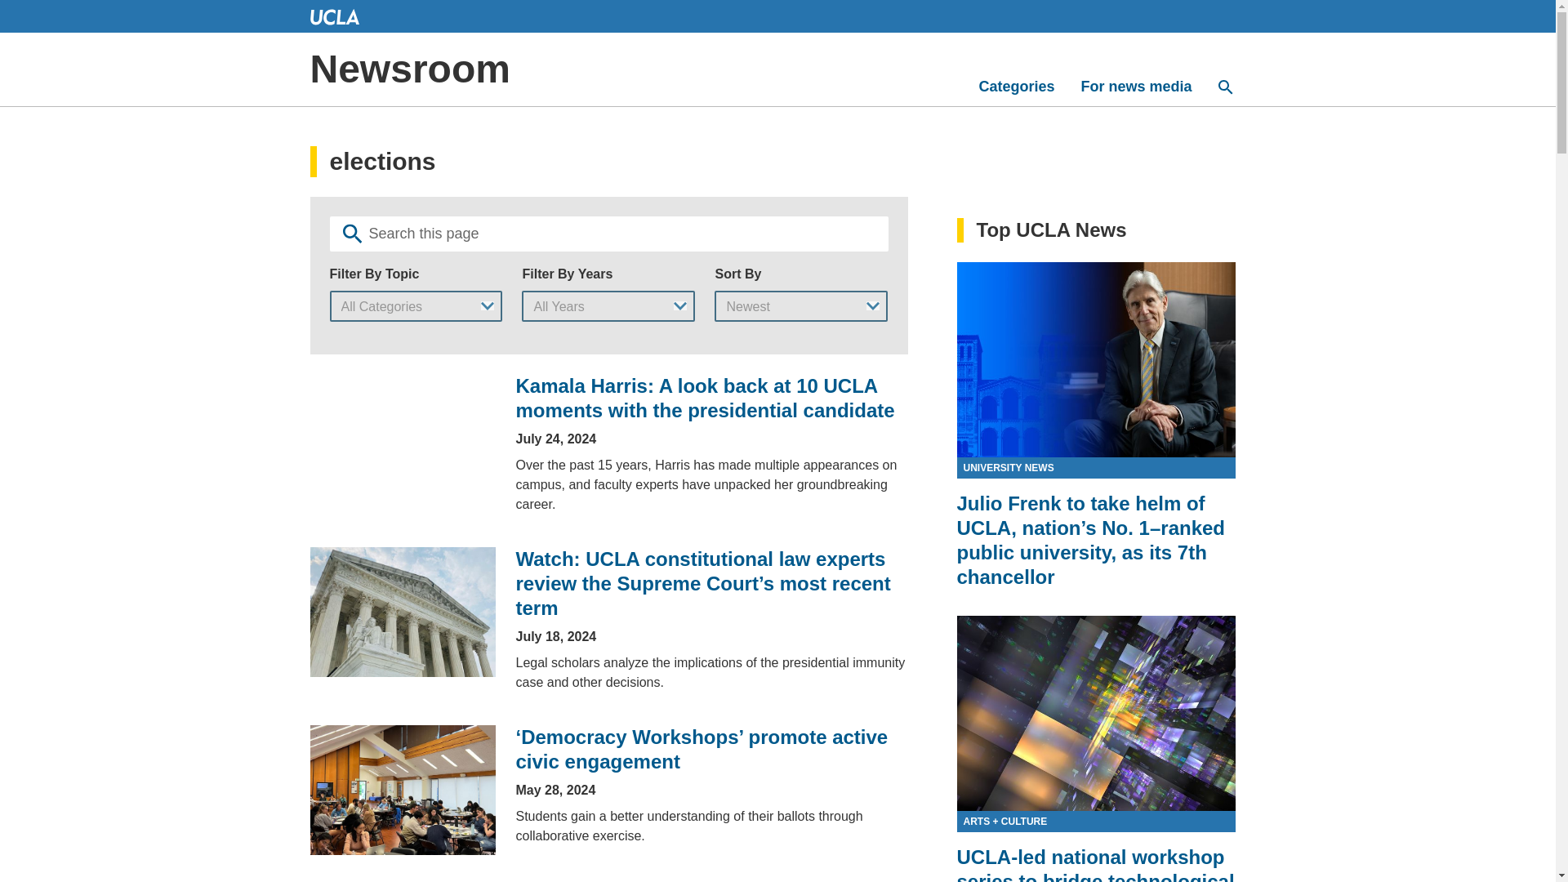  I want to click on Categories, so click(1016, 87).